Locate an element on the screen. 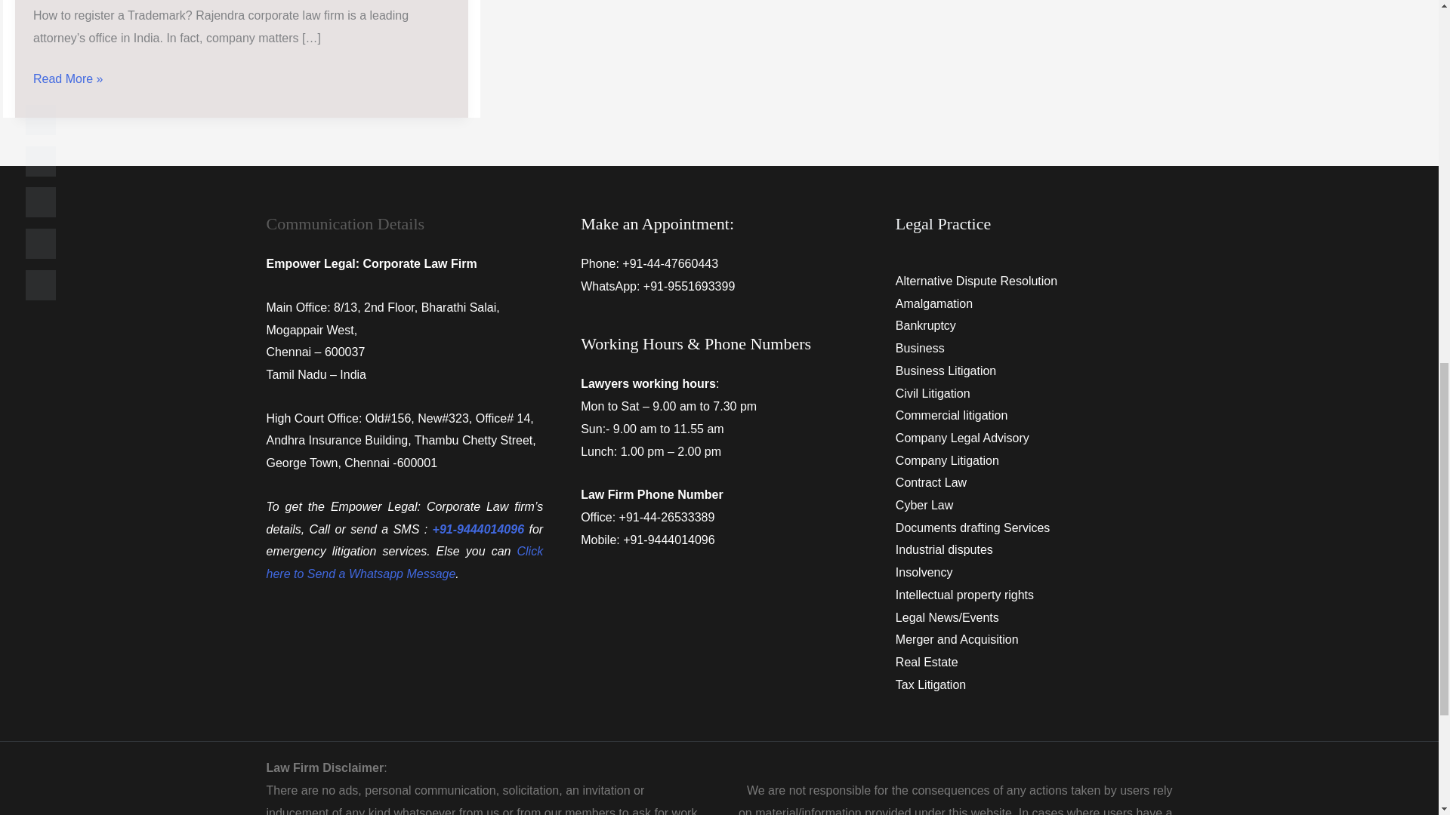 The width and height of the screenshot is (1450, 815). Facebook is located at coordinates (41, 202).